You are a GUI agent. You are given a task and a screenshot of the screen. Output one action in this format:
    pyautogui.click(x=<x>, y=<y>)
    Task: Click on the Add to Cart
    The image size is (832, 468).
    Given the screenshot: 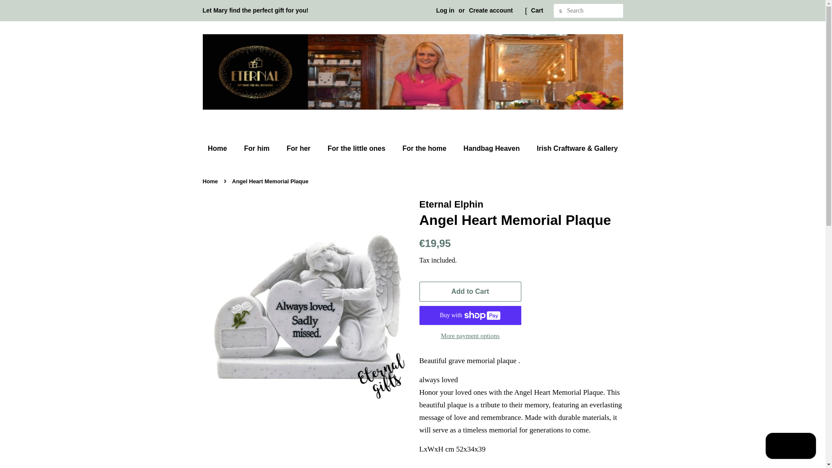 What is the action you would take?
    pyautogui.click(x=470, y=292)
    